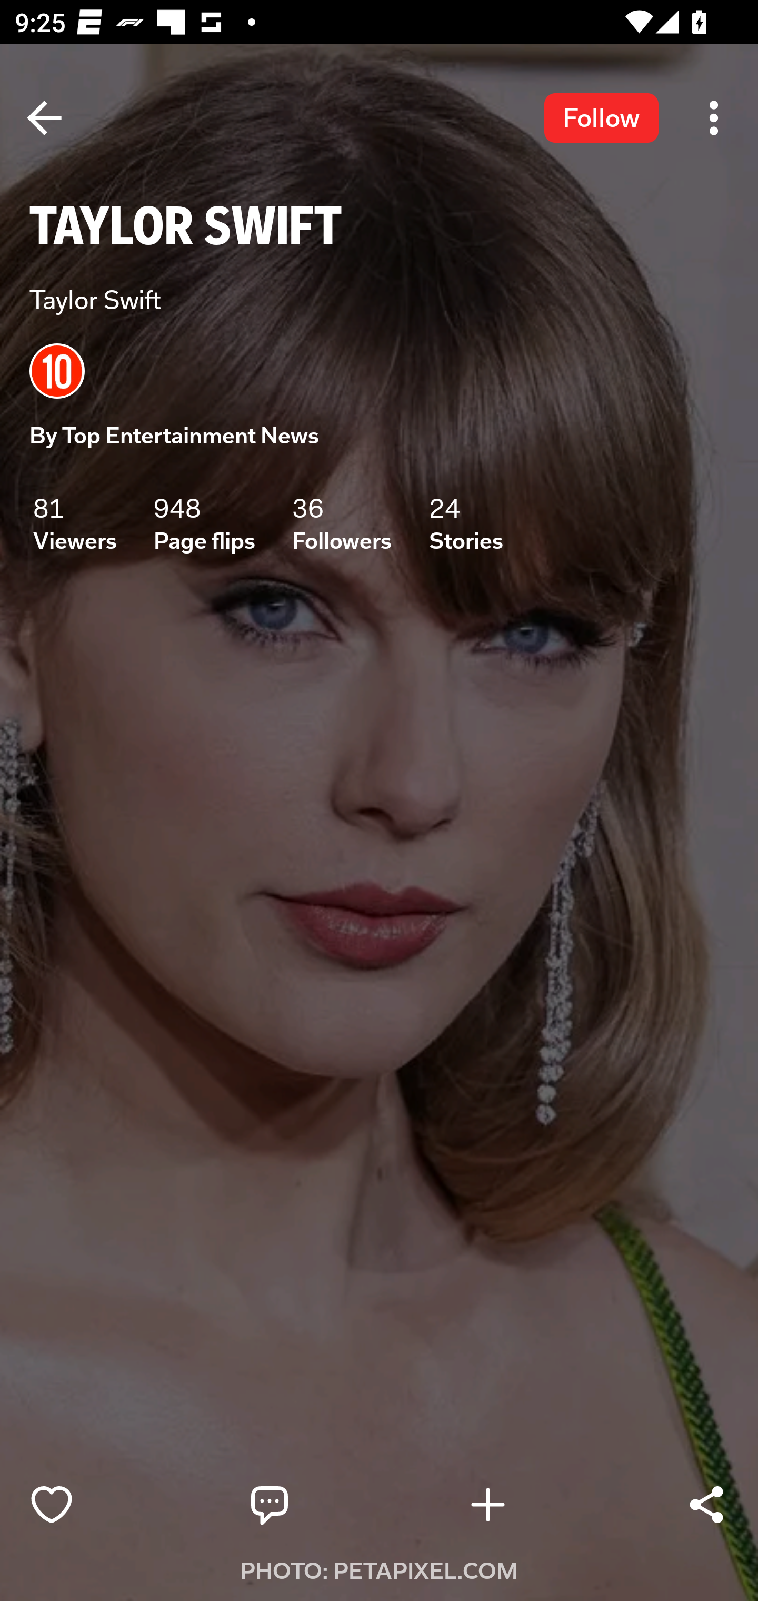 The height and width of the screenshot is (1601, 758). I want to click on By Top Entertainment News, so click(175, 436).